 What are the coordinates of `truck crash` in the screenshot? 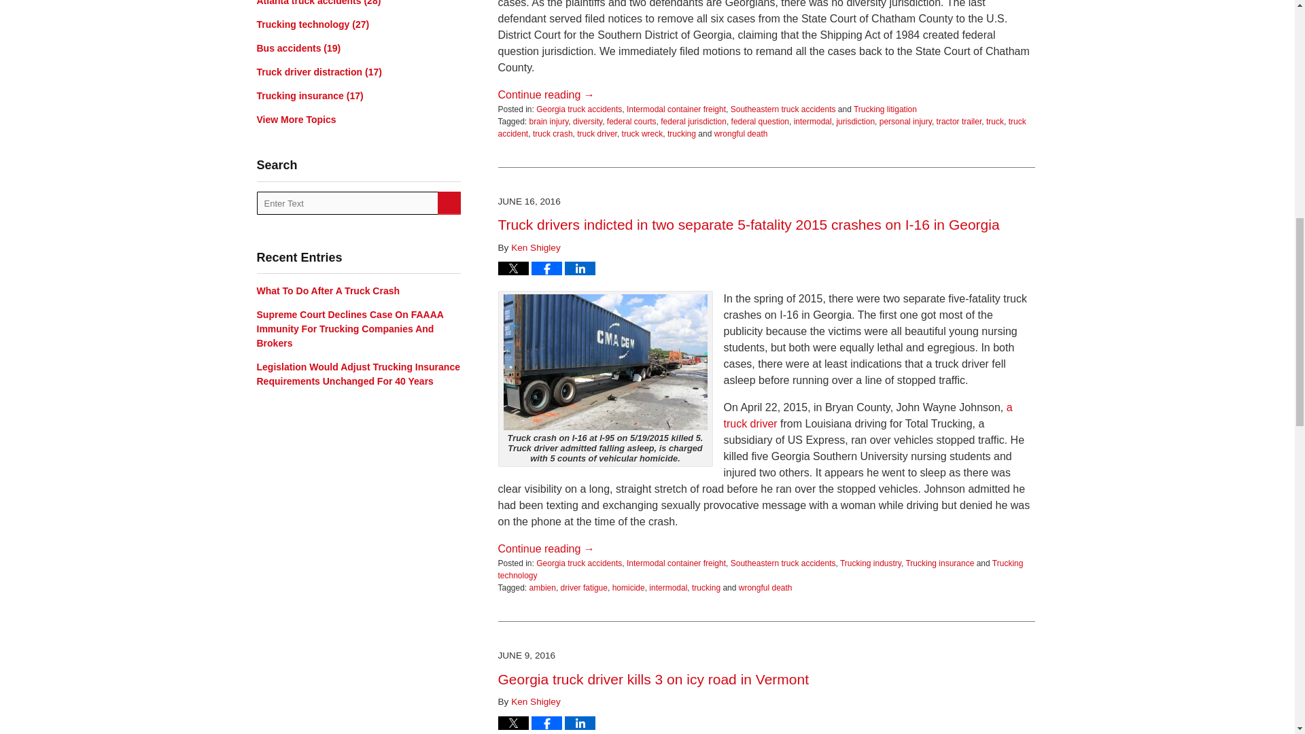 It's located at (552, 134).